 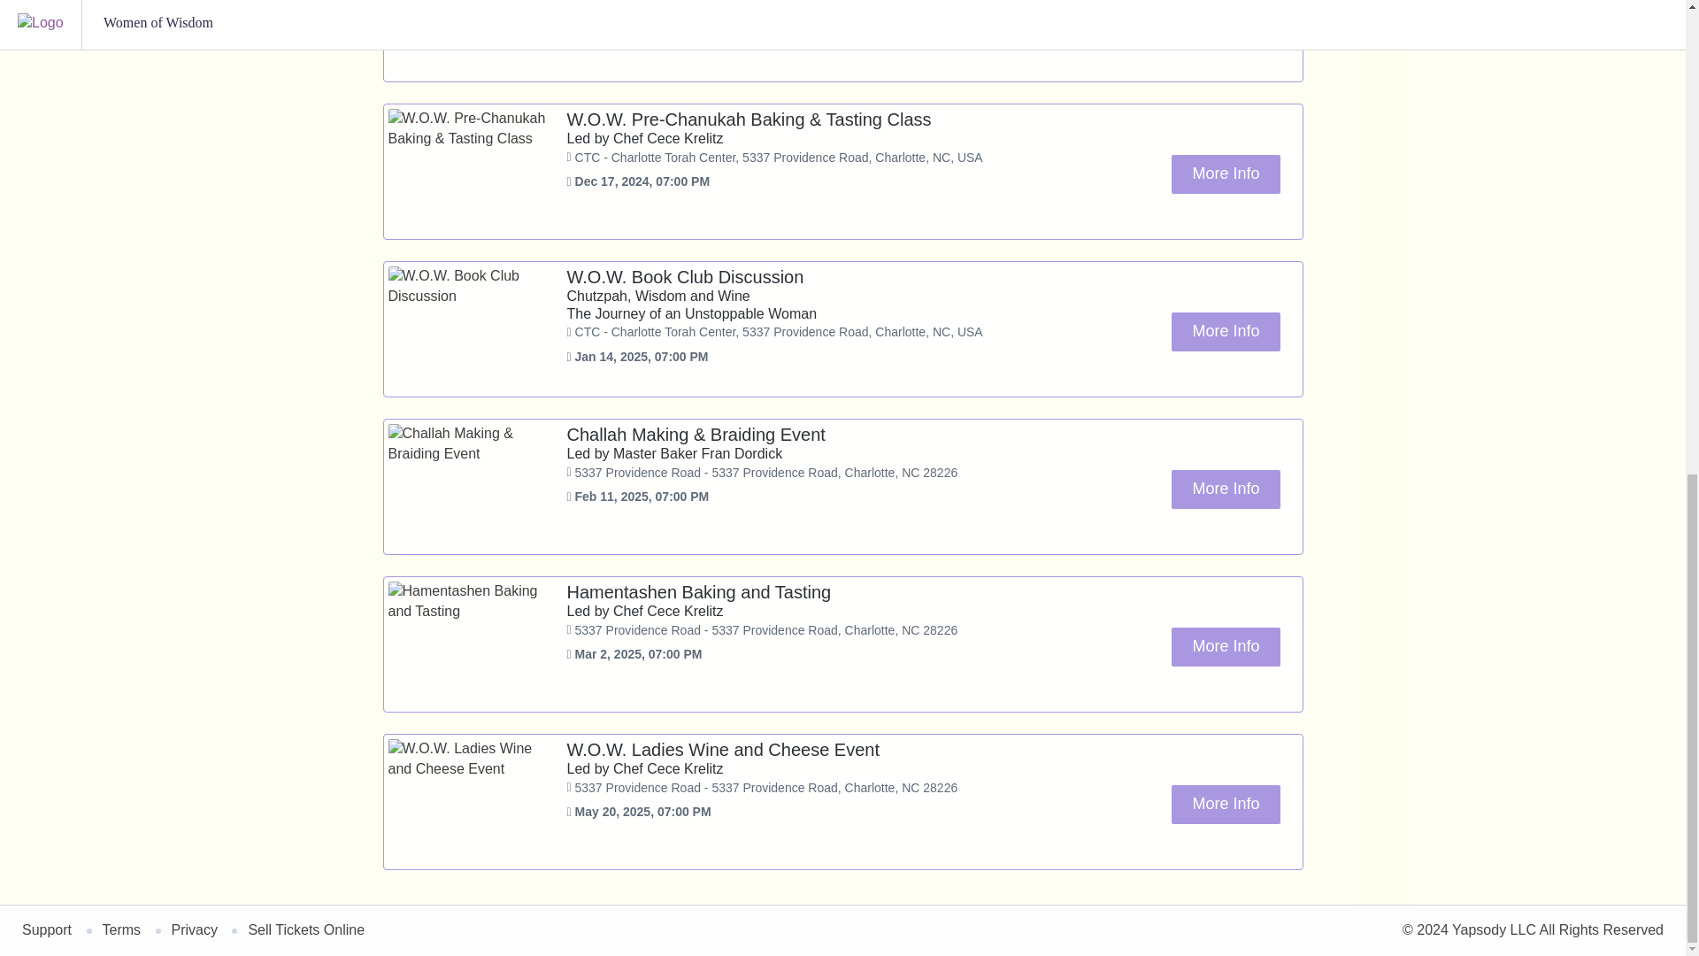 I want to click on Sell Tickets Online, so click(x=306, y=929).